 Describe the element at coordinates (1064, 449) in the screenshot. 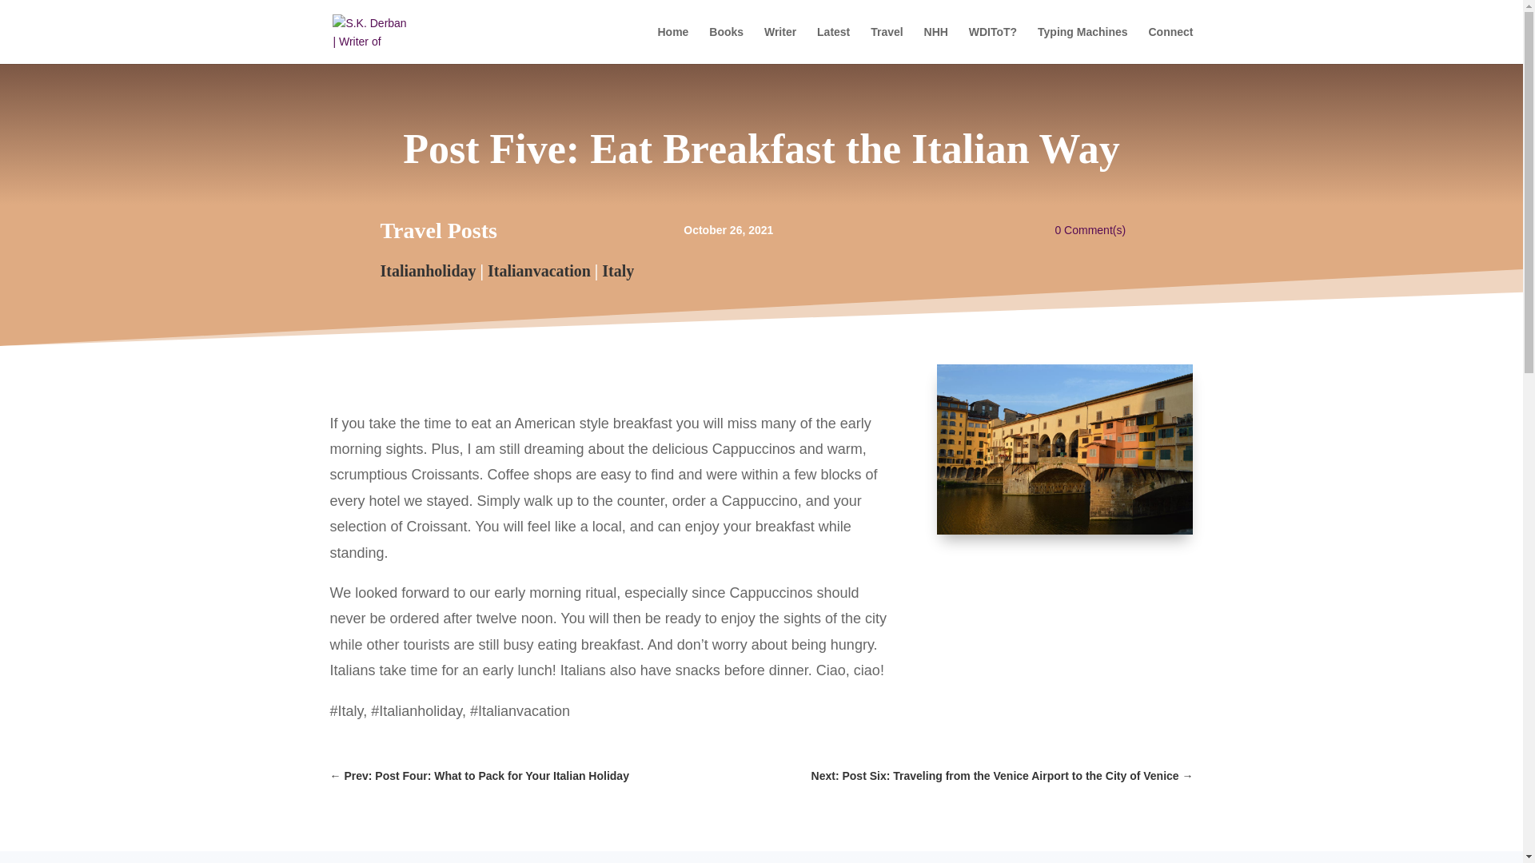

I see `211026-blog-Travel-Italy-Post-5` at that location.